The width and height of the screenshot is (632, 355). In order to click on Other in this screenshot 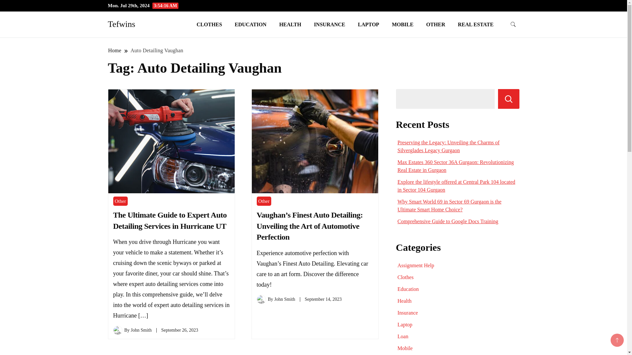, I will do `click(120, 201)`.